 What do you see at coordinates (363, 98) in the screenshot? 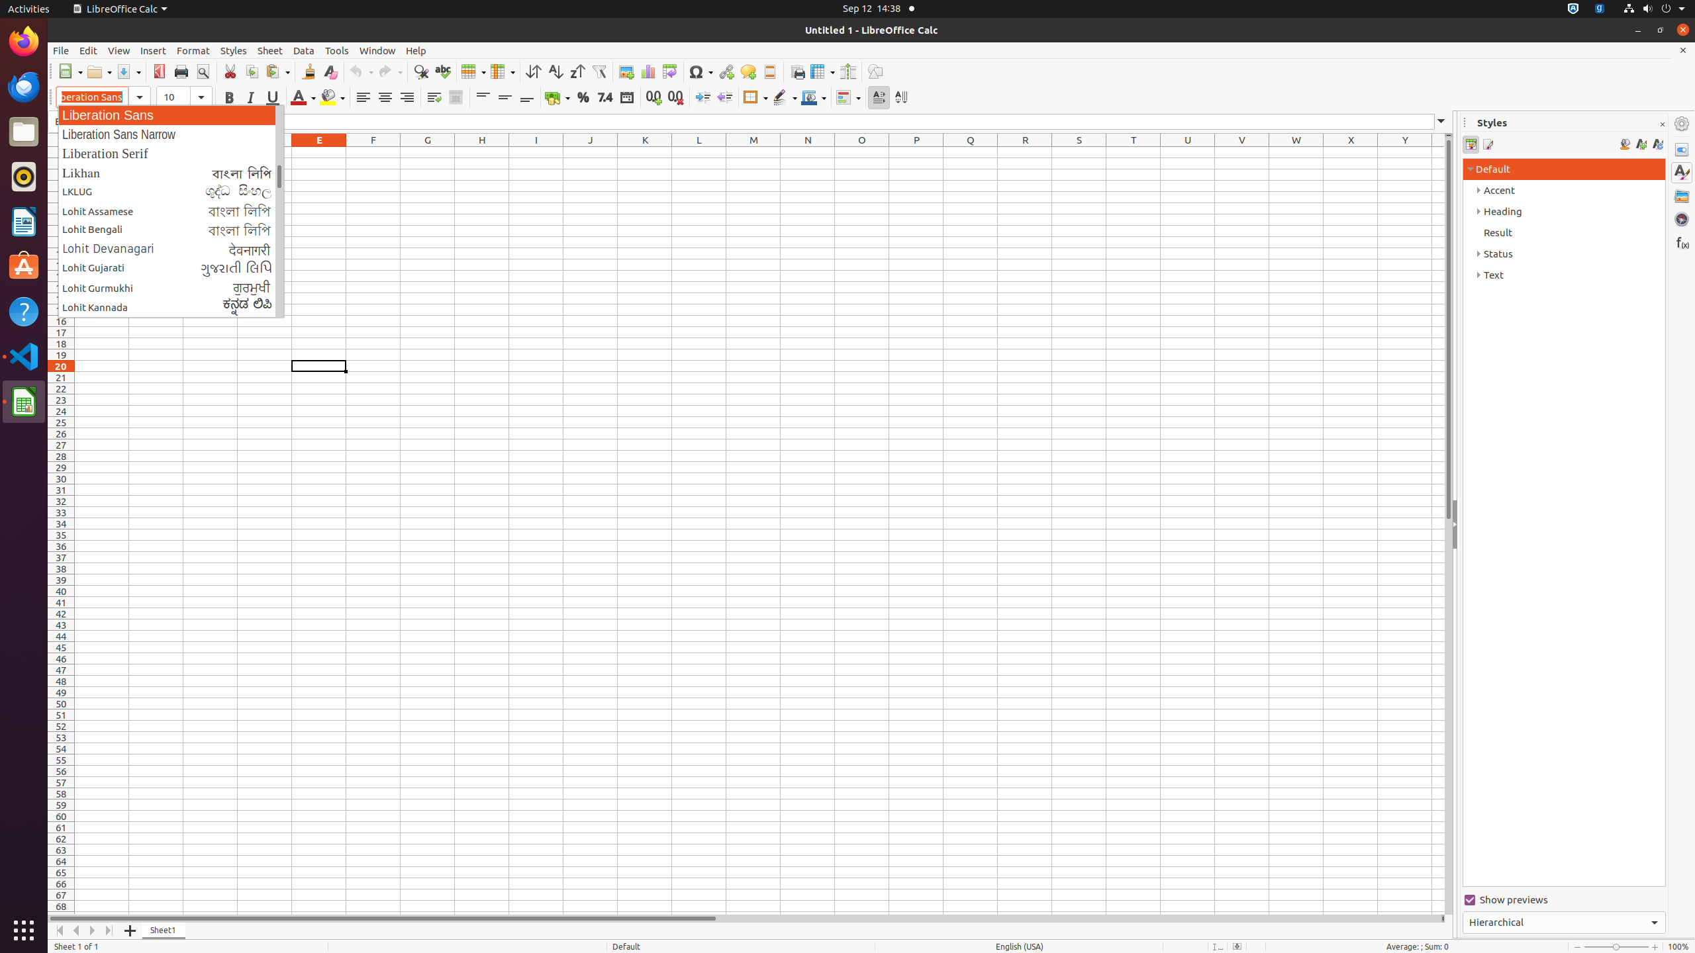
I see `Align Left` at bounding box center [363, 98].